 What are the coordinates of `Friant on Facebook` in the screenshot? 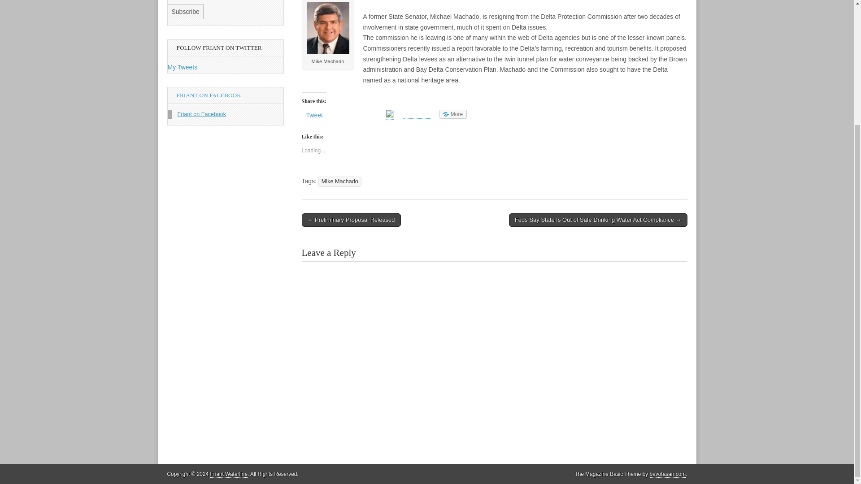 It's located at (202, 114).